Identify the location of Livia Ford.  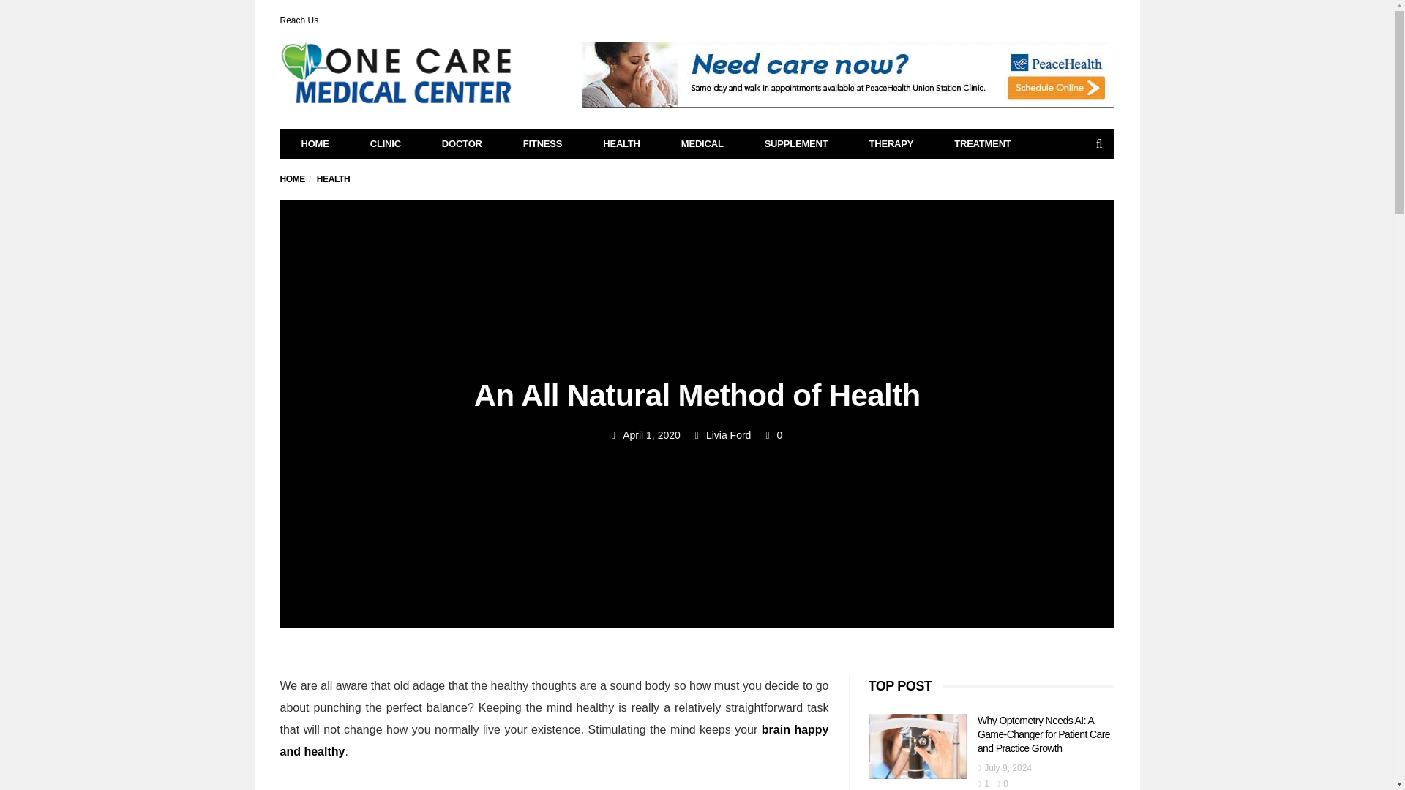
(728, 434).